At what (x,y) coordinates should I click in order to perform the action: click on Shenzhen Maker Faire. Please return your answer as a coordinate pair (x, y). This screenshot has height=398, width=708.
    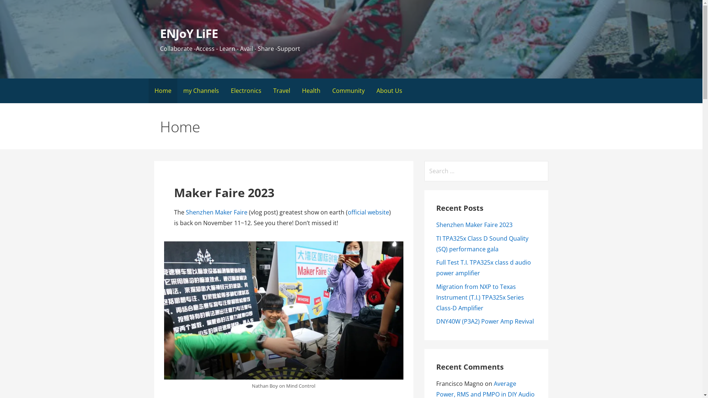
    Looking at the image, I should click on (217, 212).